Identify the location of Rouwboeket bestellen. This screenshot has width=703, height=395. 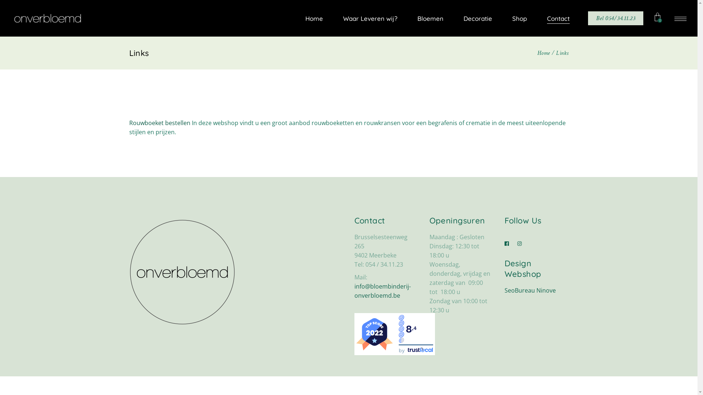
(160, 123).